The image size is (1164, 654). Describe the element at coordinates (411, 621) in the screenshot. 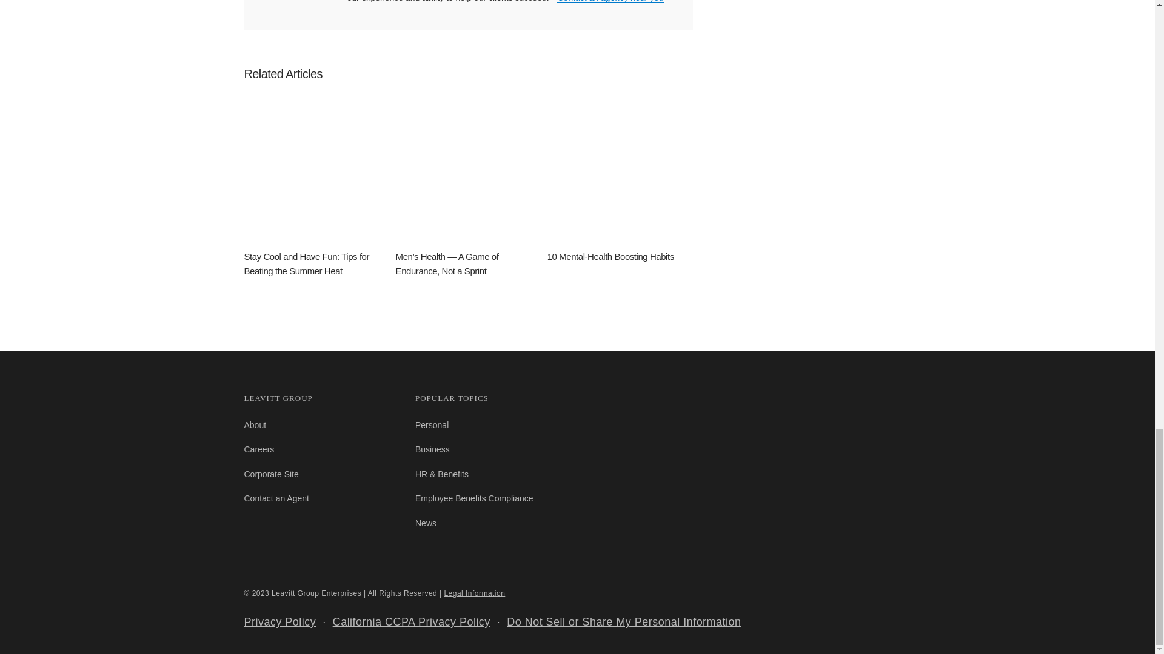

I see `California CCPA Privacy Policy` at that location.